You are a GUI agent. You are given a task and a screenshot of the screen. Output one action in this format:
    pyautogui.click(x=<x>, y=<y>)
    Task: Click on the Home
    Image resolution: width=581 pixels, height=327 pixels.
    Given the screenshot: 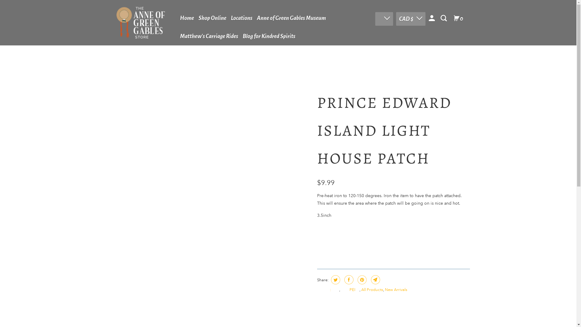 What is the action you would take?
    pyautogui.click(x=187, y=18)
    